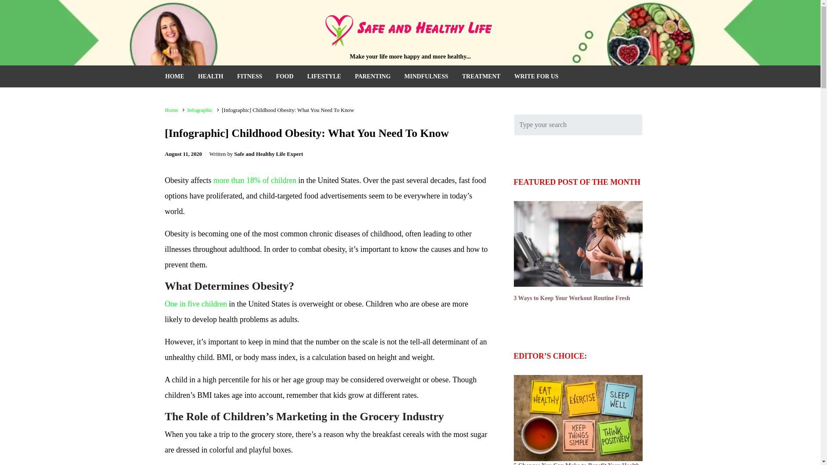 Image resolution: width=827 pixels, height=465 pixels. Describe the element at coordinates (373, 77) in the screenshot. I see `PARENTING` at that location.